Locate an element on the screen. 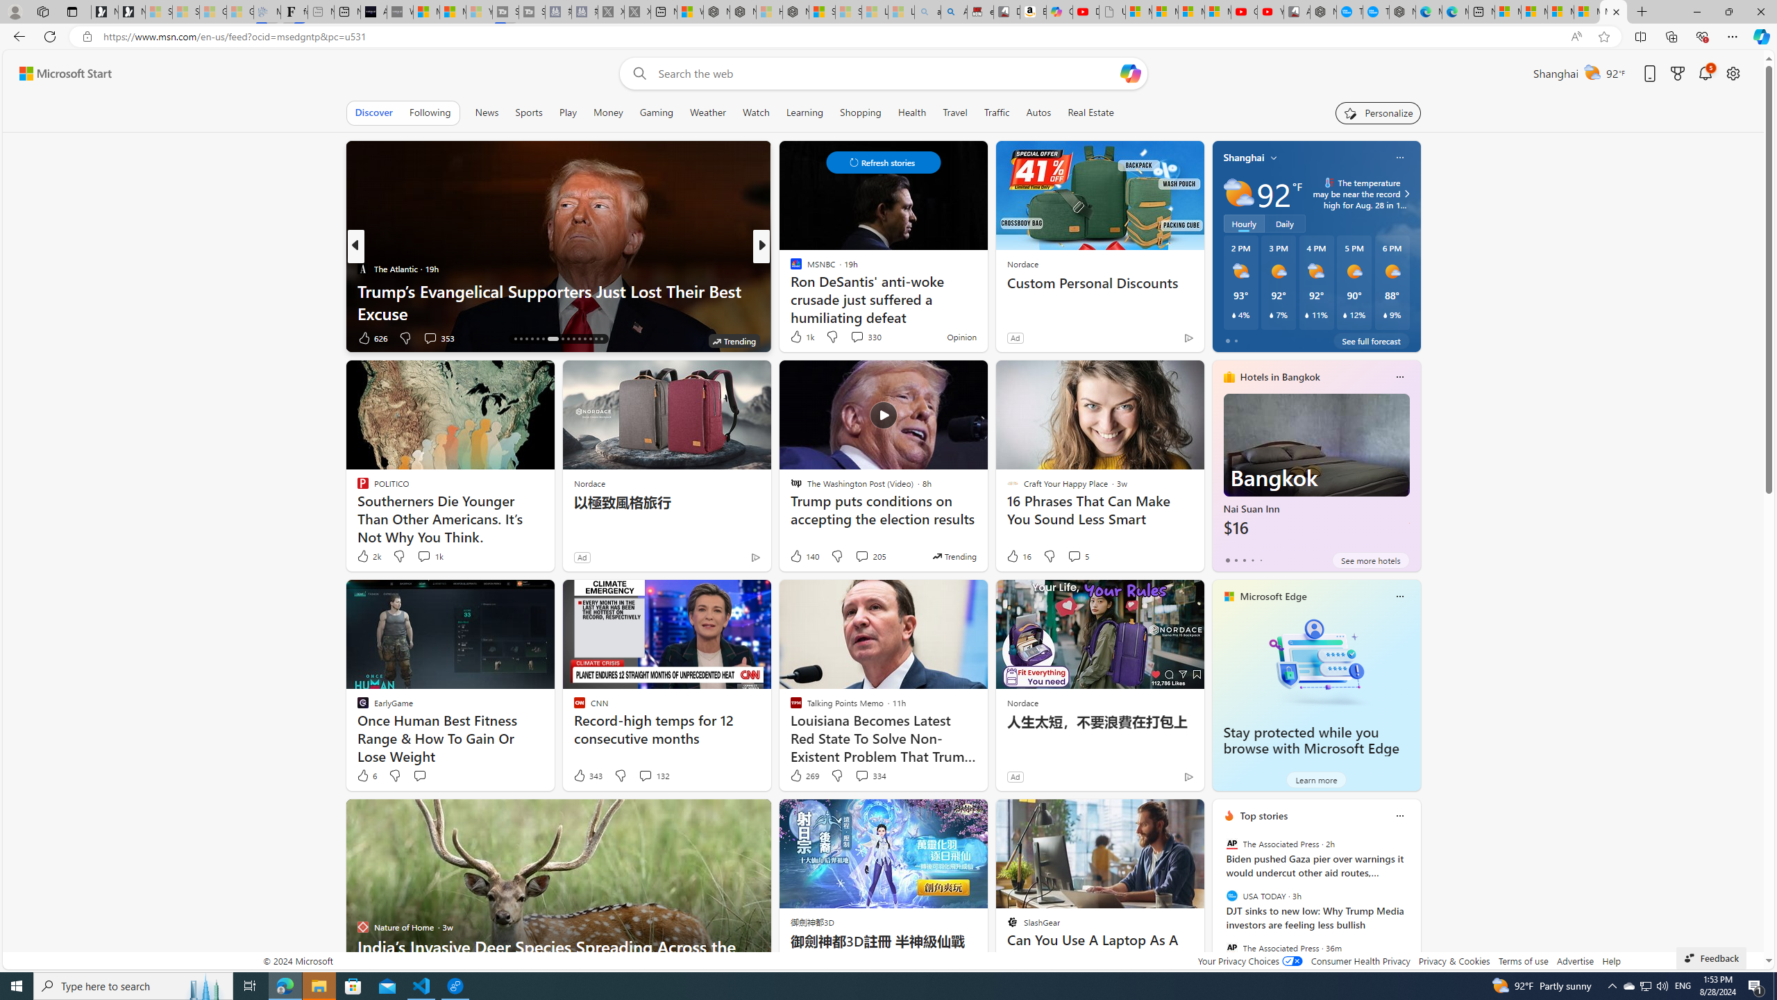 The height and width of the screenshot is (1000, 1777). Streaming Coverage | T3 - Sleeping is located at coordinates (505, 12).